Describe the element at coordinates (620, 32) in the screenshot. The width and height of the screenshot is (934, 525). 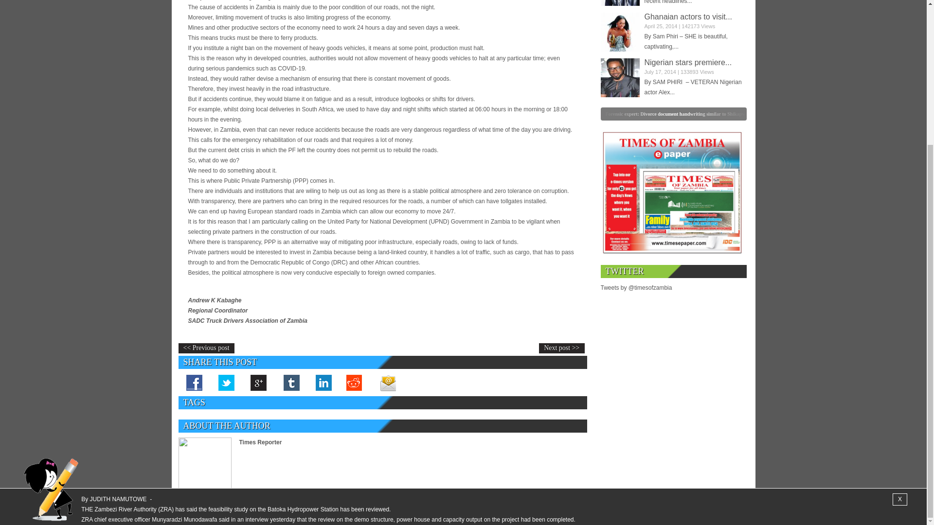
I see `Ghanaian actors to visit Zambia` at that location.